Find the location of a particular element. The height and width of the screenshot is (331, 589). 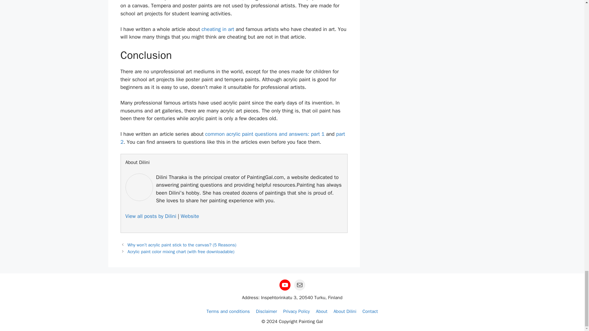

About is located at coordinates (321, 311).